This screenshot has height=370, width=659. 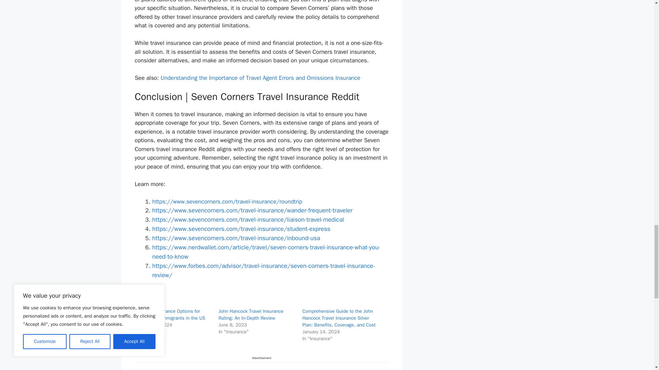 I want to click on John Hancock Travel Insurance Rating: An In-Depth Review, so click(x=251, y=314).